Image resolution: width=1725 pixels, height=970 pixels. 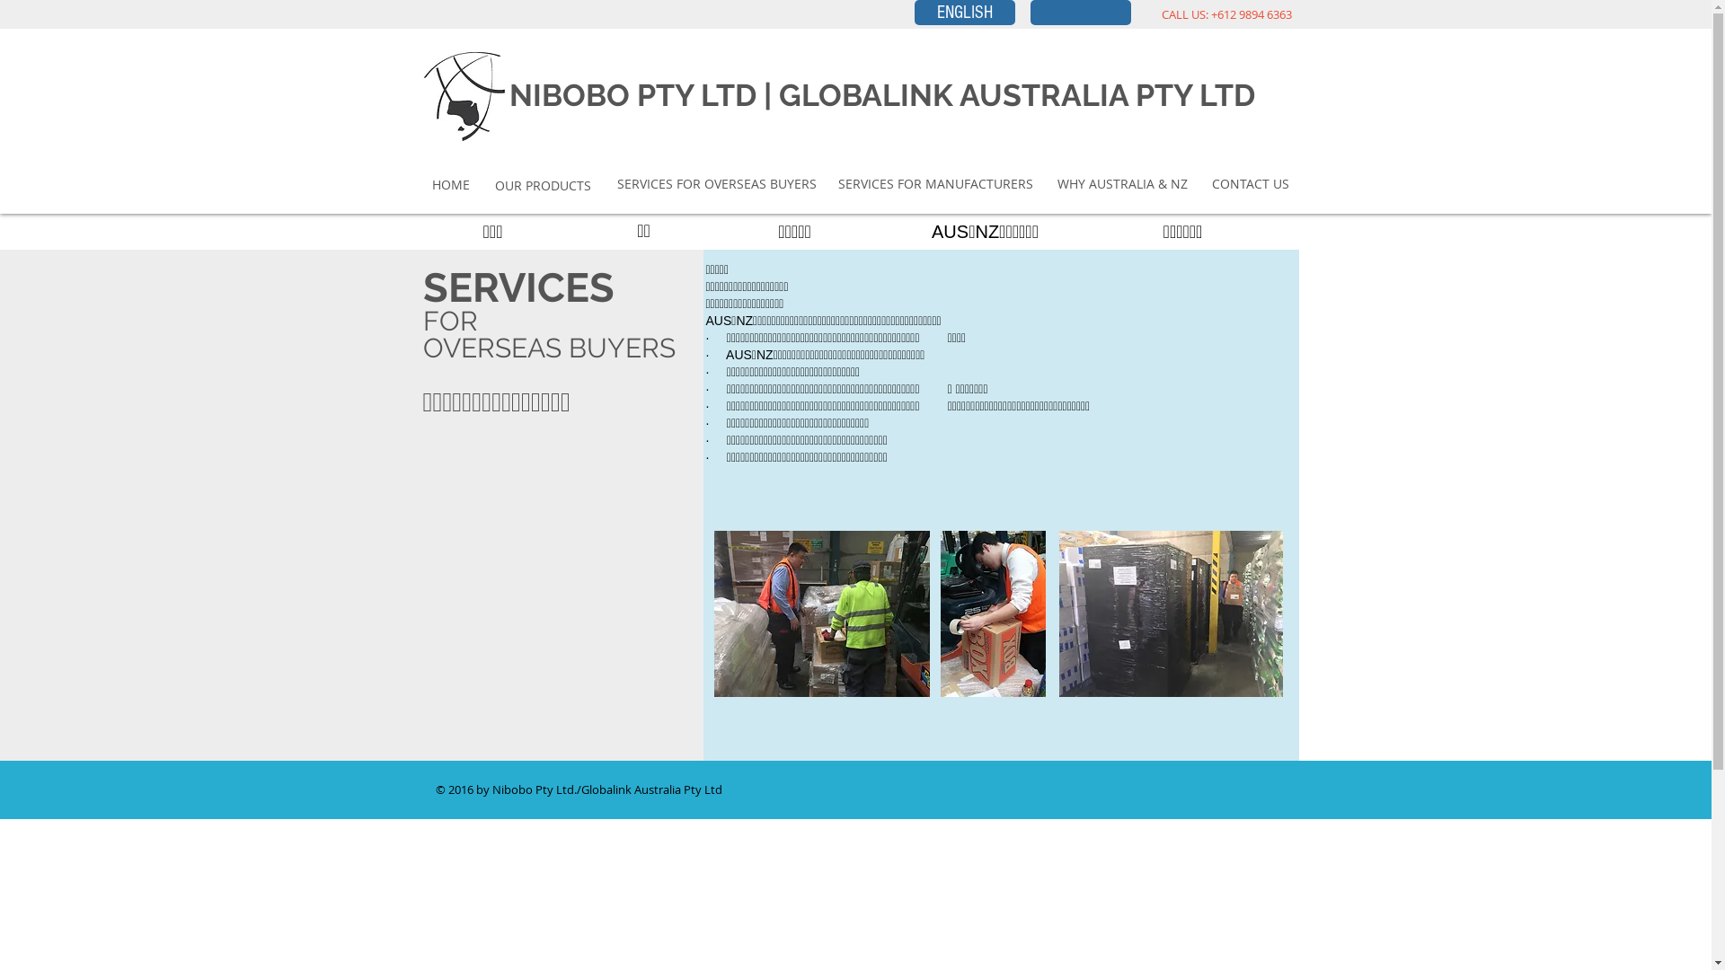 What do you see at coordinates (543, 185) in the screenshot?
I see `OUR PRODUCTS` at bounding box center [543, 185].